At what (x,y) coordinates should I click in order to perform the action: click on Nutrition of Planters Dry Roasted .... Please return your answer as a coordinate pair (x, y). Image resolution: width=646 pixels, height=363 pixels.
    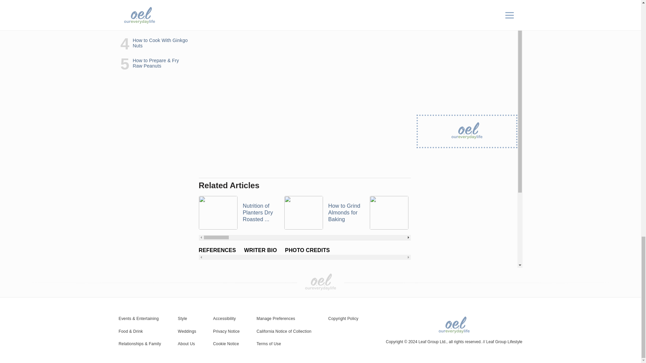
    Looking at the image, I should click on (237, 212).